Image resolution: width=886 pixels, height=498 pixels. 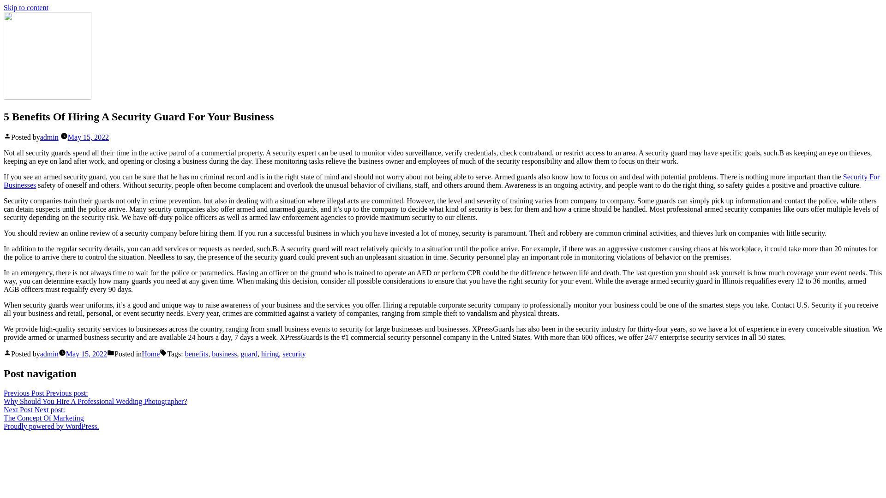 I want to click on guard, so click(x=249, y=354).